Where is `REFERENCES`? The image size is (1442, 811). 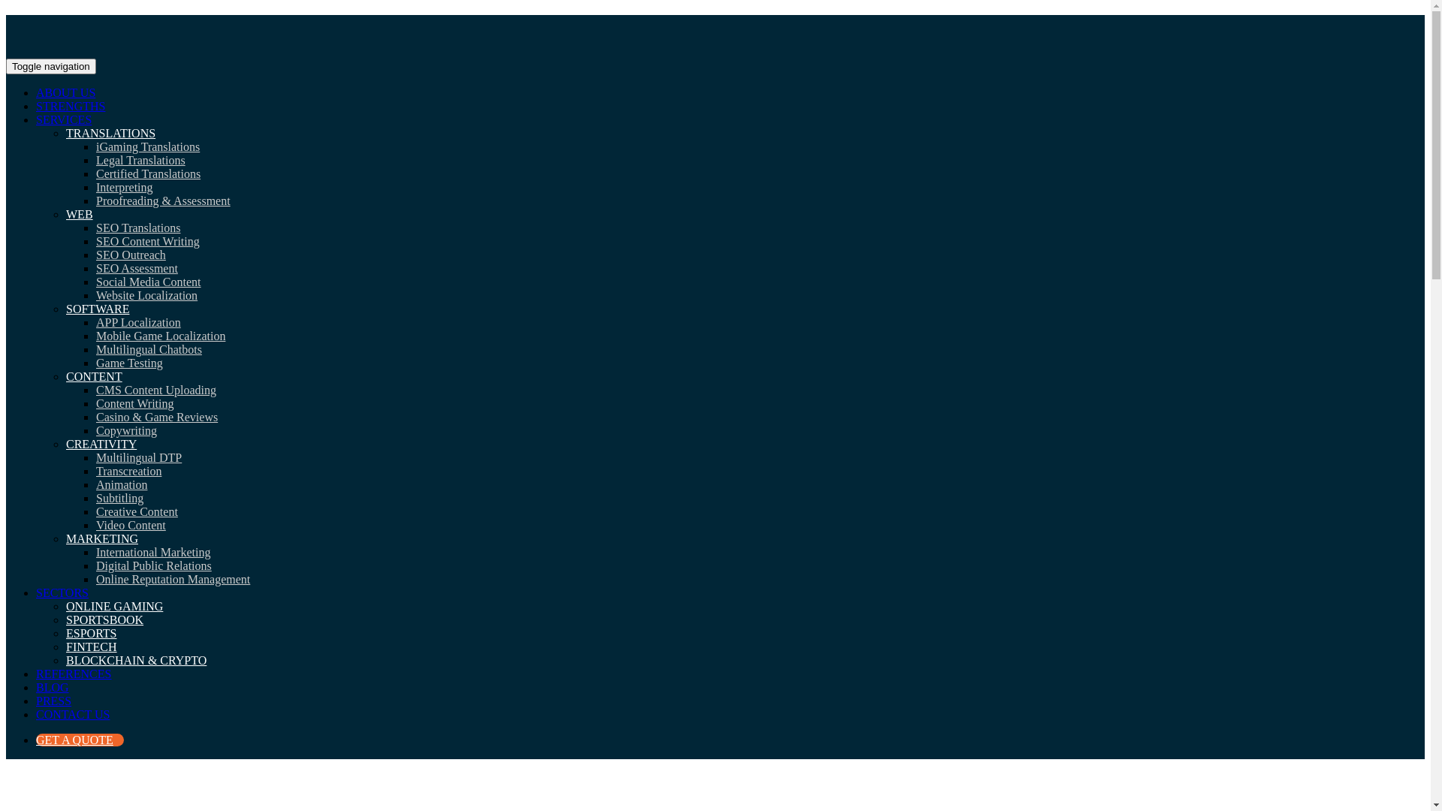
REFERENCES is located at coordinates (74, 674).